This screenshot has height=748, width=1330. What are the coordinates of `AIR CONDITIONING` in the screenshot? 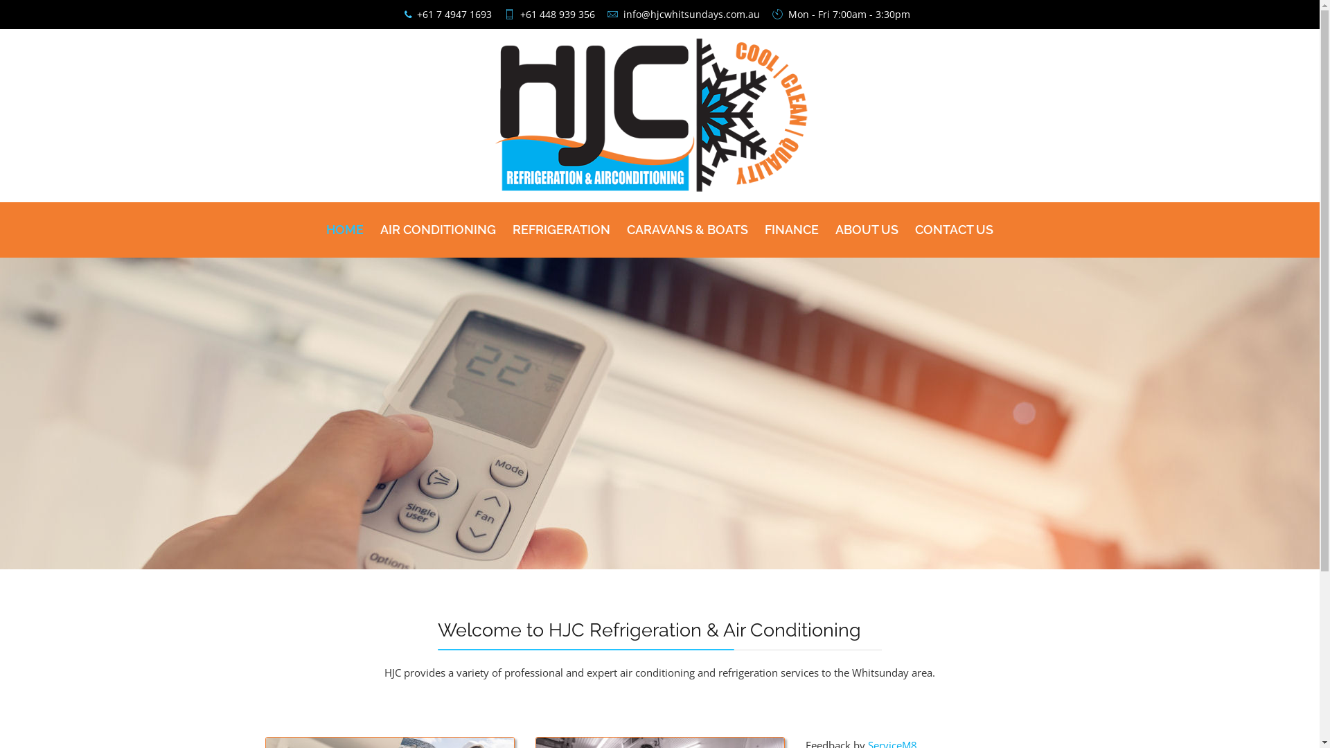 It's located at (438, 254).